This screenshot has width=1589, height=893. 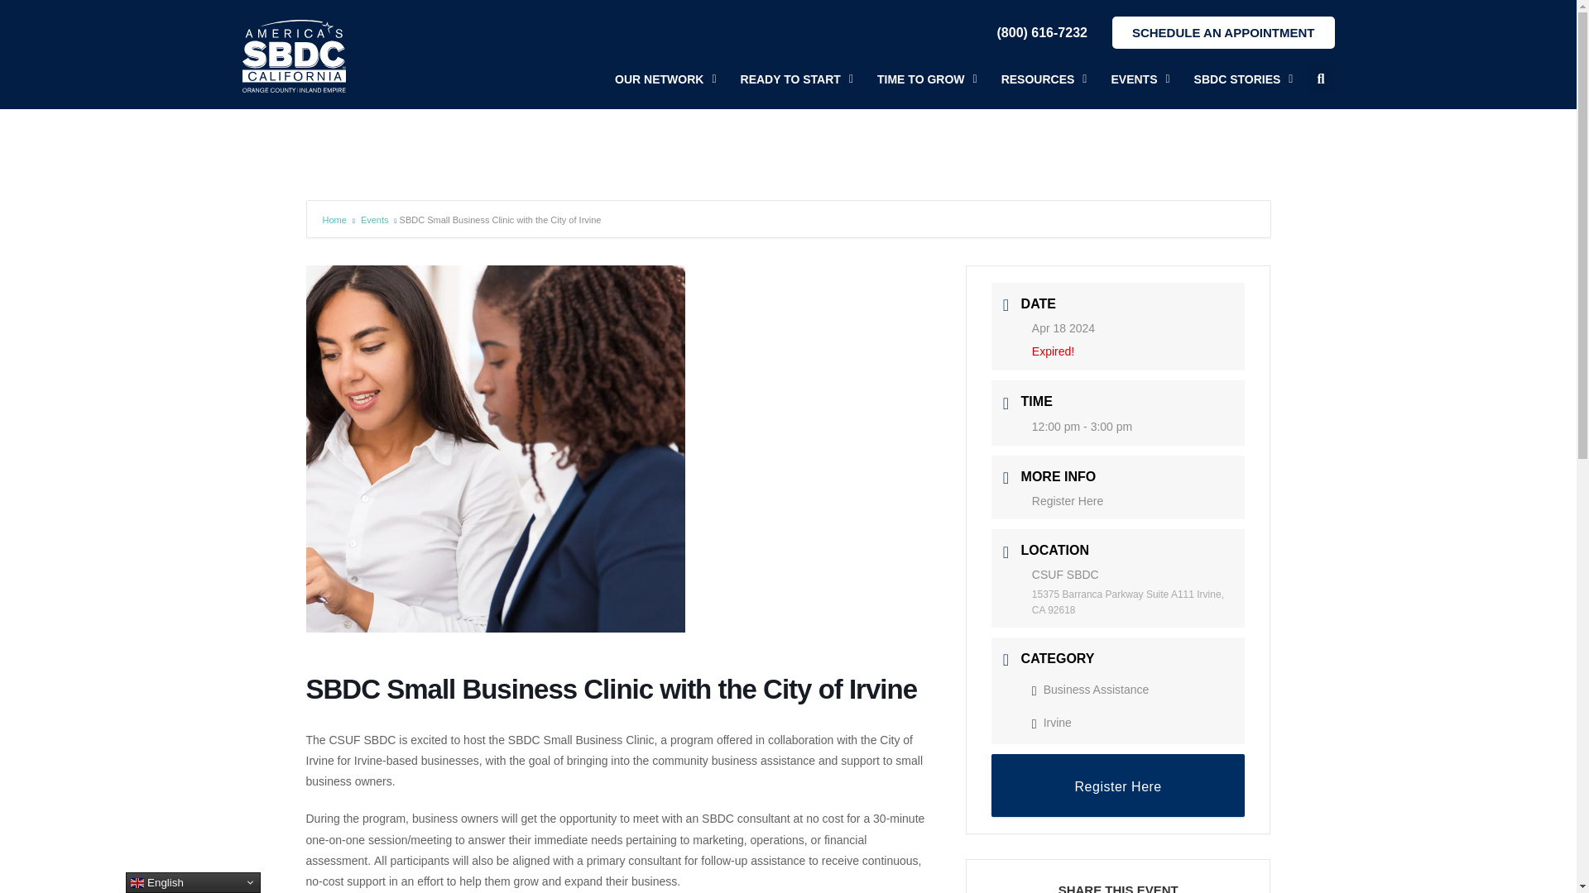 I want to click on RESOURCES, so click(x=1044, y=79).